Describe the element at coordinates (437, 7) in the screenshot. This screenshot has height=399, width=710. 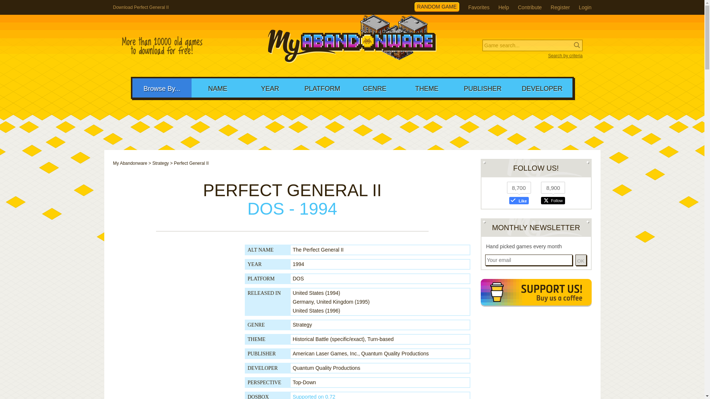
I see `RANDOM GAME` at that location.